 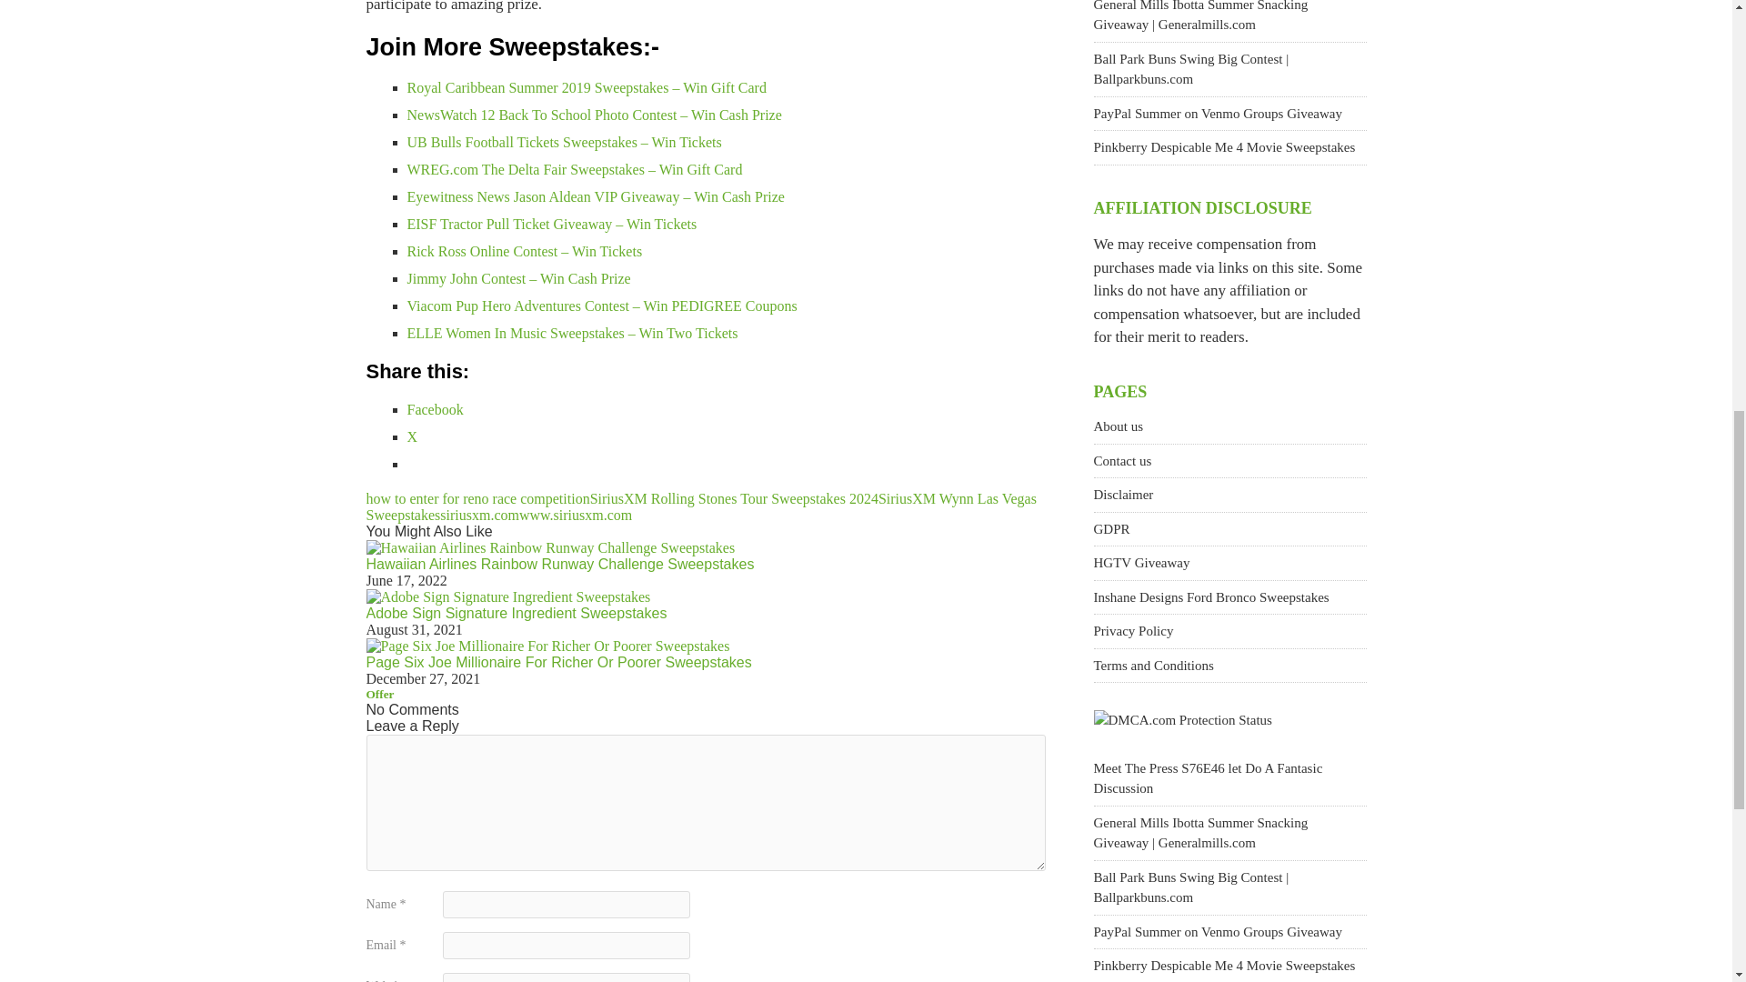 What do you see at coordinates (478, 515) in the screenshot?
I see `siriusxm.com` at bounding box center [478, 515].